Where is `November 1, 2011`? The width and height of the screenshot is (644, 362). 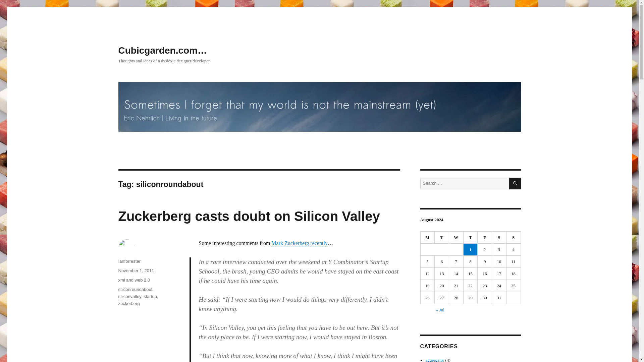 November 1, 2011 is located at coordinates (136, 271).